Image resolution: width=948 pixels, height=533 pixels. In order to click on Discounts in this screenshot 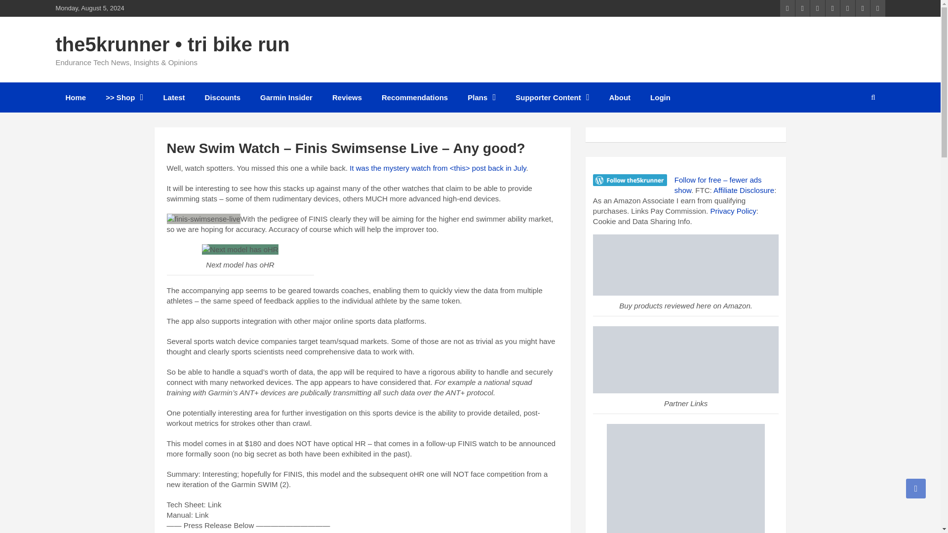, I will do `click(223, 97)`.